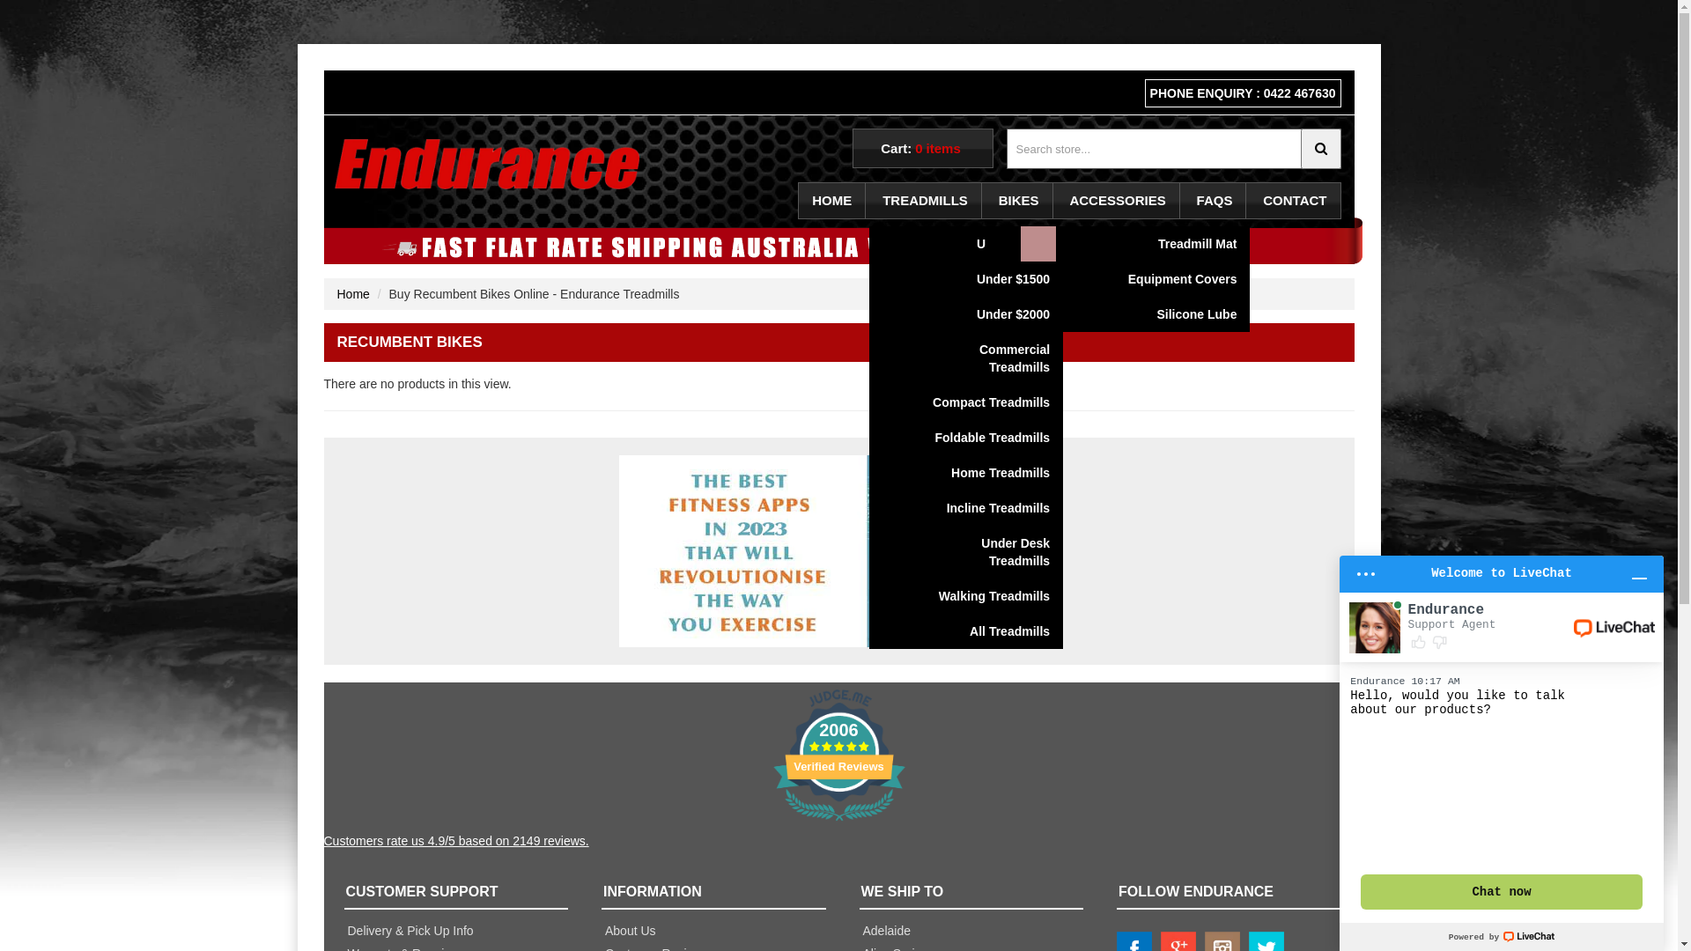  Describe the element at coordinates (887, 931) in the screenshot. I see `Adelaide` at that location.